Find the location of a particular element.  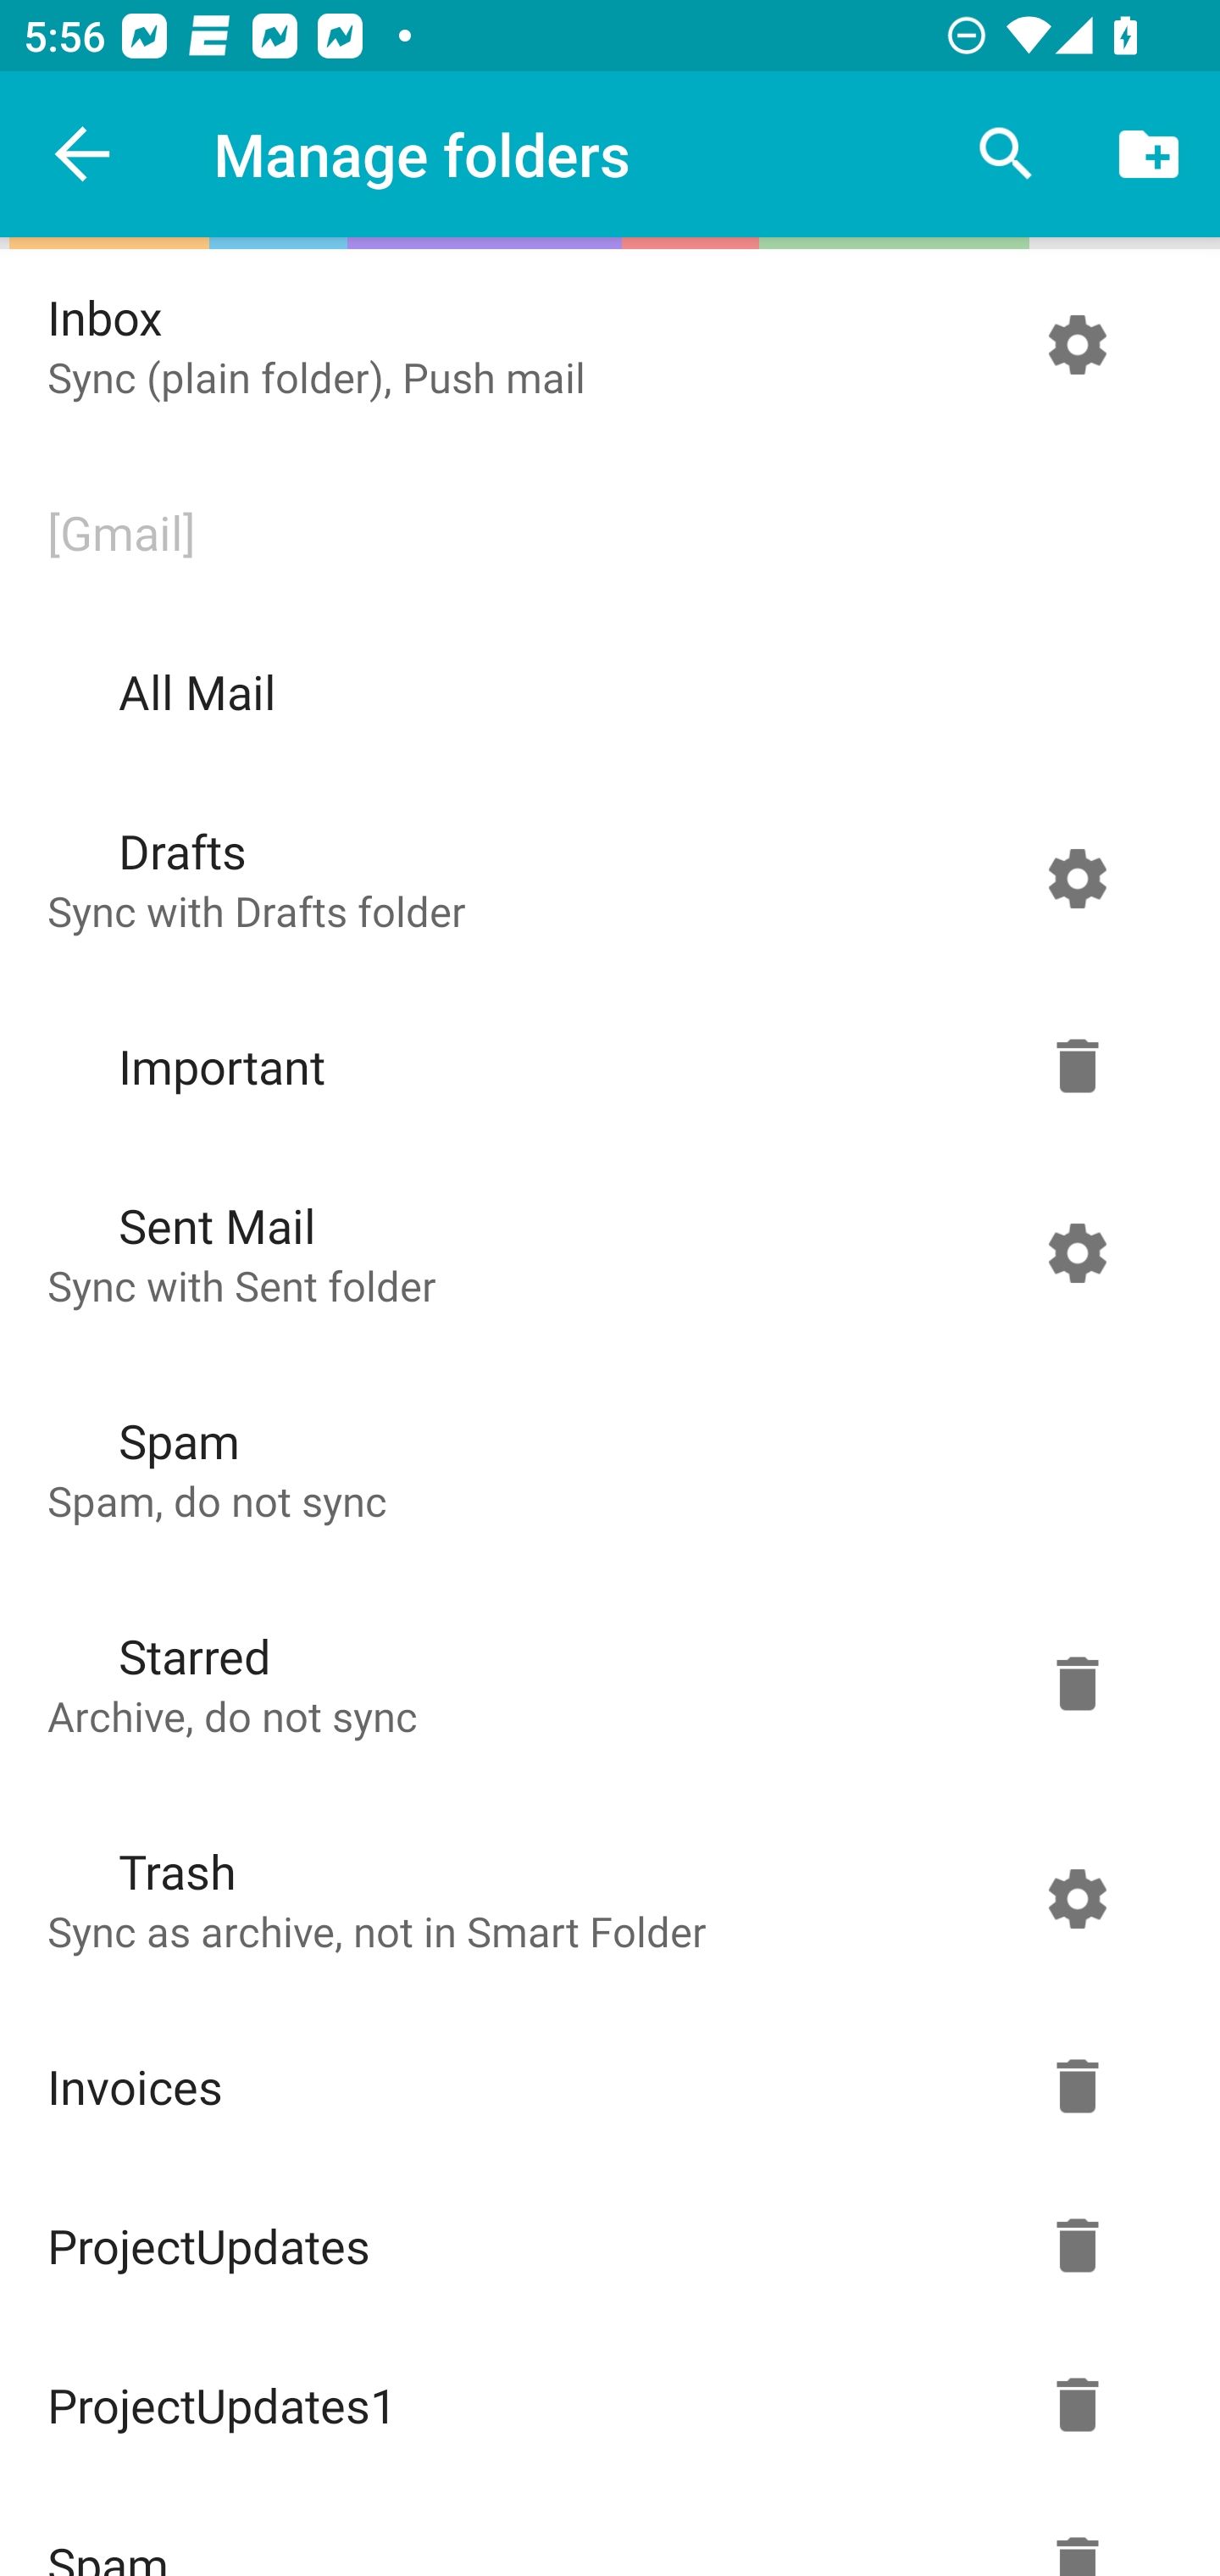

ProjectUpdates Folder settings is located at coordinates (603, 2246).